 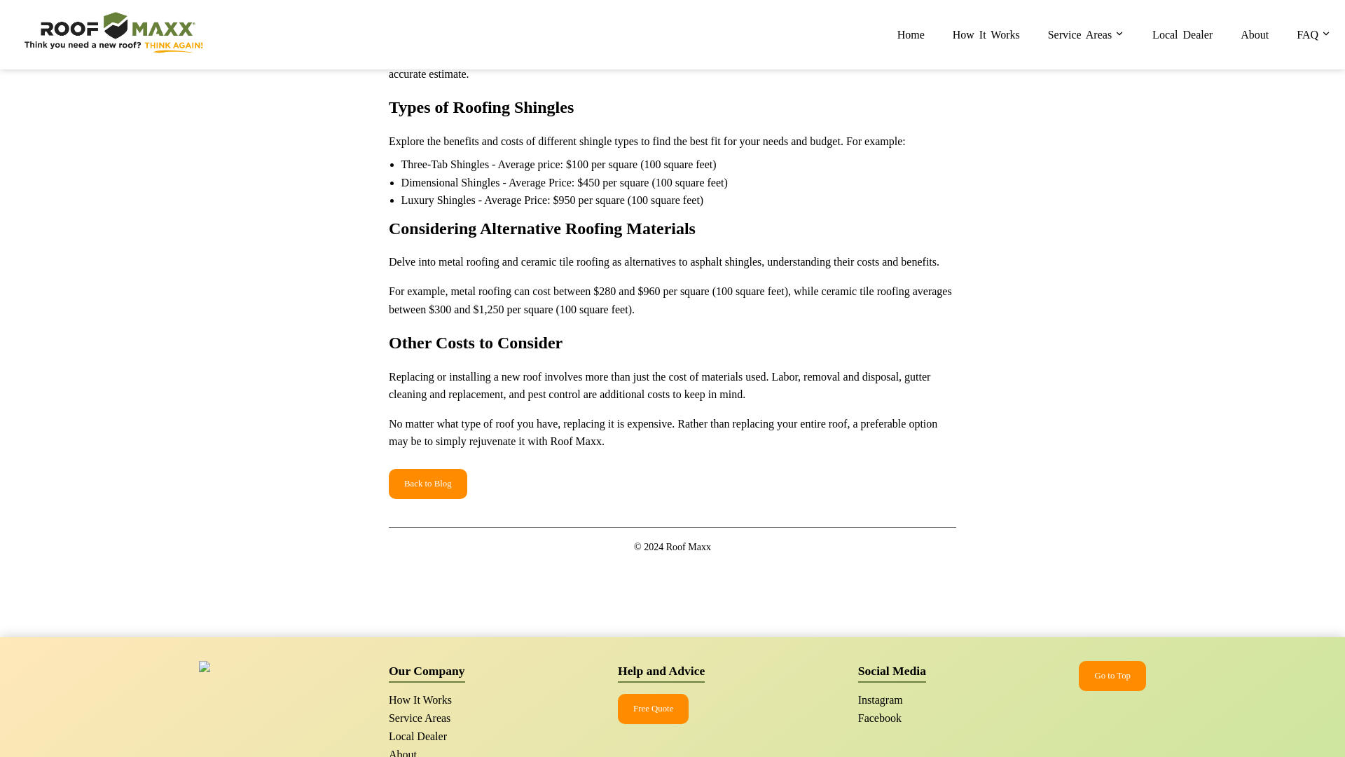 What do you see at coordinates (880, 700) in the screenshot?
I see `Instagram` at bounding box center [880, 700].